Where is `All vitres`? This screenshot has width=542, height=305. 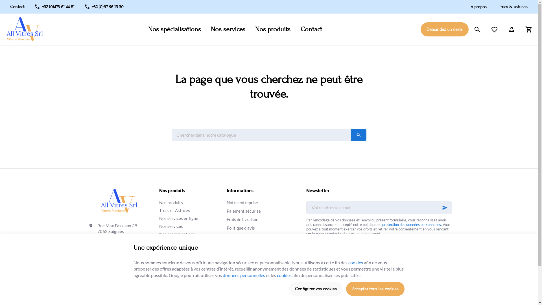 All vitres is located at coordinates (119, 201).